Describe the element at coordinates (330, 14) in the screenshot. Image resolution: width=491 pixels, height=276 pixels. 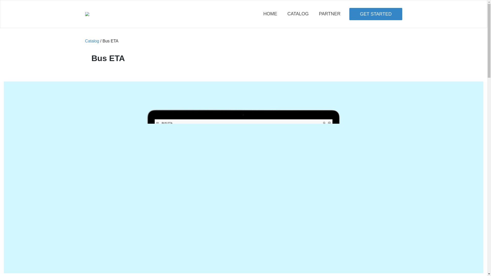
I see `Partner` at that location.